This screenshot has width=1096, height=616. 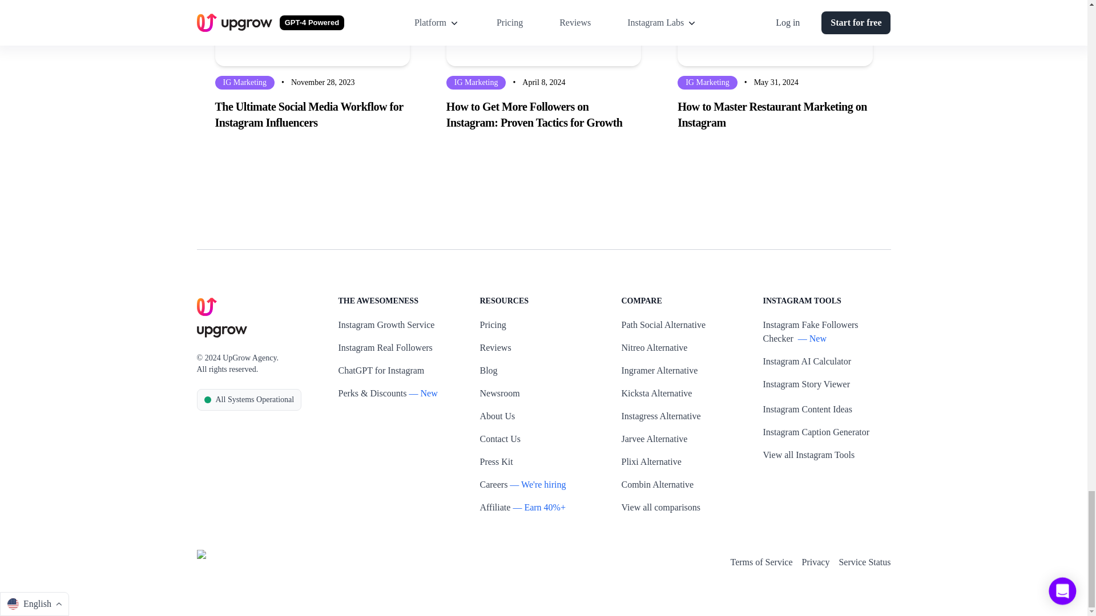 What do you see at coordinates (707, 82) in the screenshot?
I see `IG Marketing` at bounding box center [707, 82].